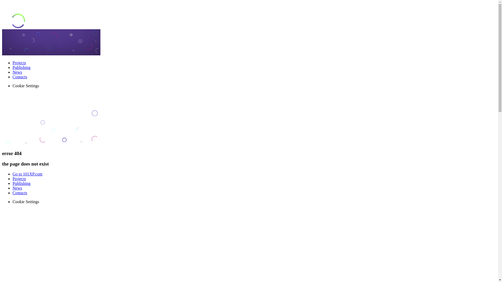 This screenshot has width=502, height=282. I want to click on Publishing, so click(21, 67).